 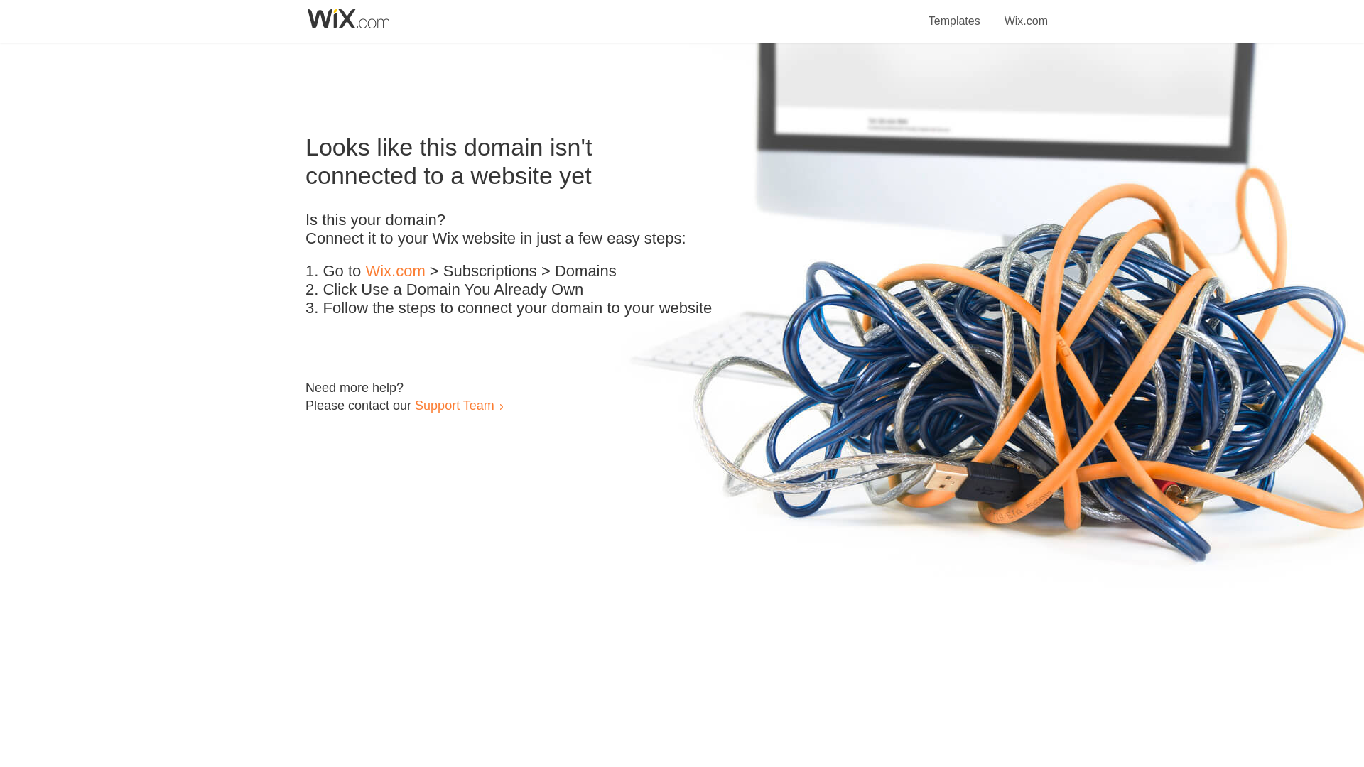 What do you see at coordinates (955, 13) in the screenshot?
I see `Templates` at bounding box center [955, 13].